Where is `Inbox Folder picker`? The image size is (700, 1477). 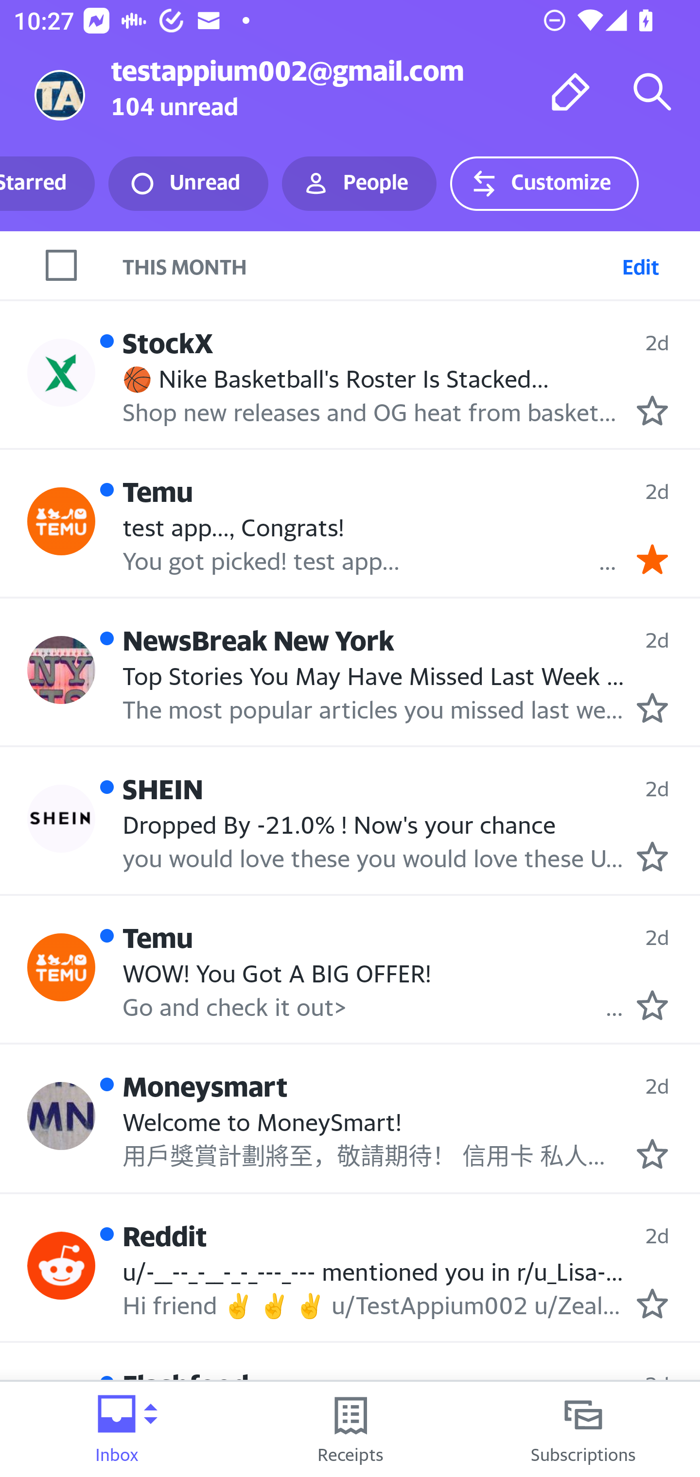
Inbox Folder picker is located at coordinates (117, 1429).